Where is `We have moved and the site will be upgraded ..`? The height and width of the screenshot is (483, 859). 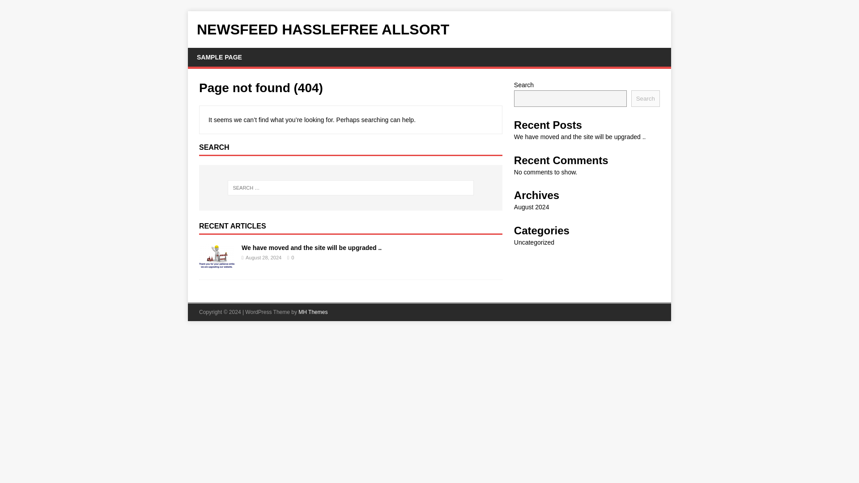
We have moved and the site will be upgraded .. is located at coordinates (580, 137).